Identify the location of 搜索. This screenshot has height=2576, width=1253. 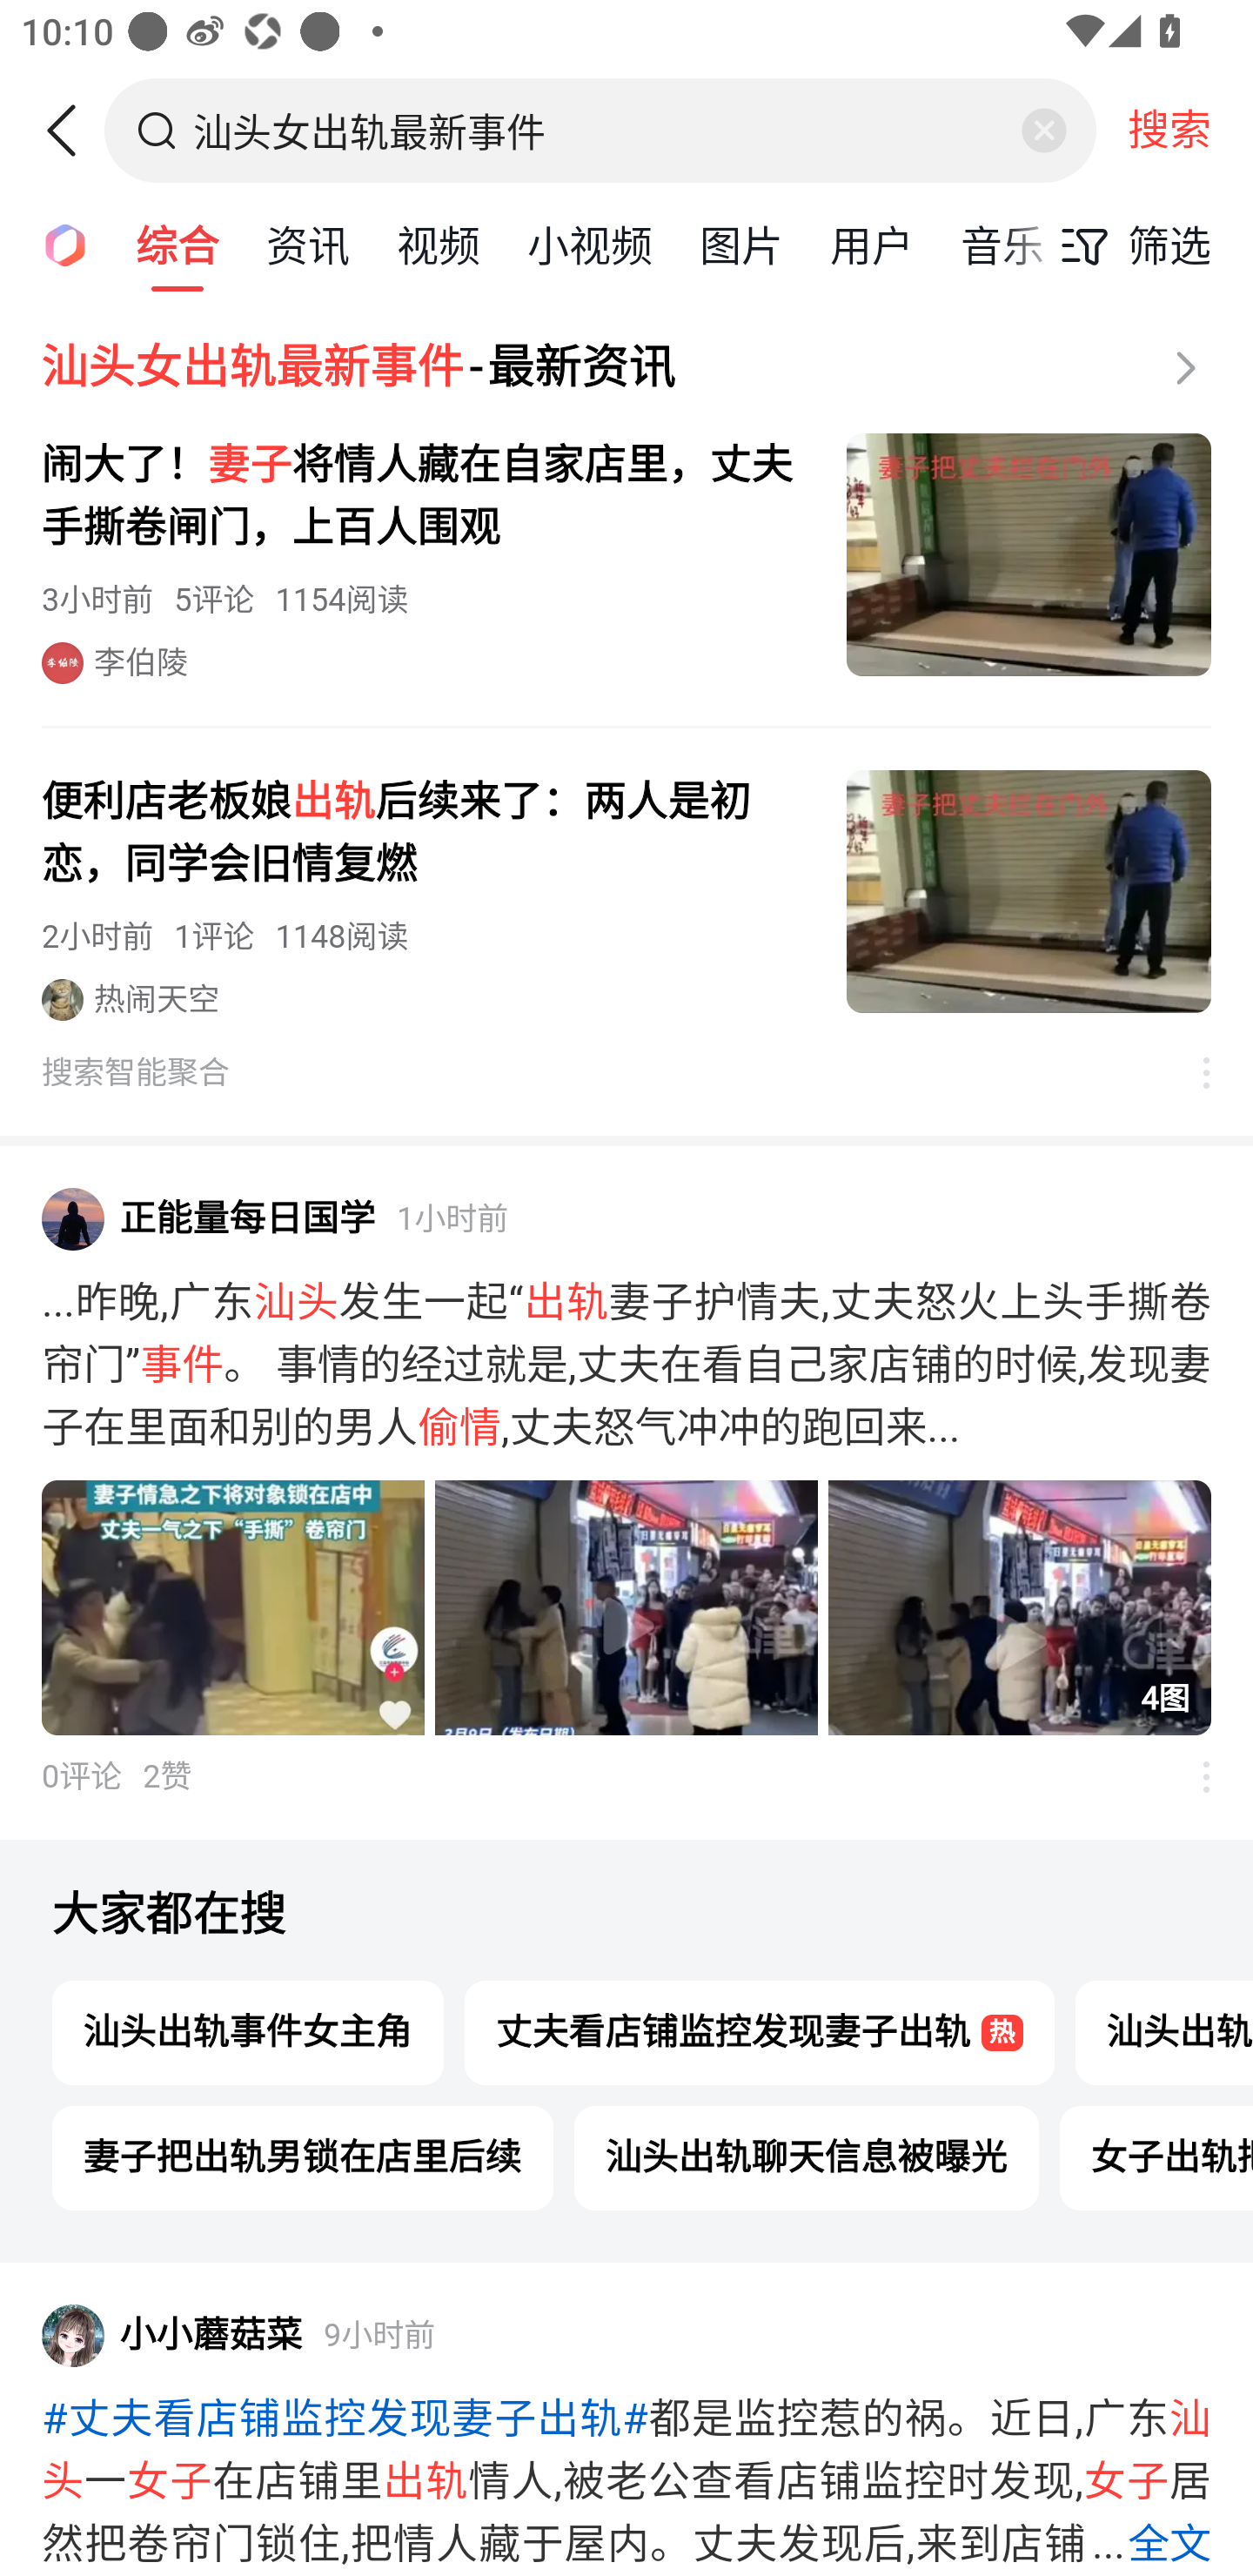
(1169, 130).